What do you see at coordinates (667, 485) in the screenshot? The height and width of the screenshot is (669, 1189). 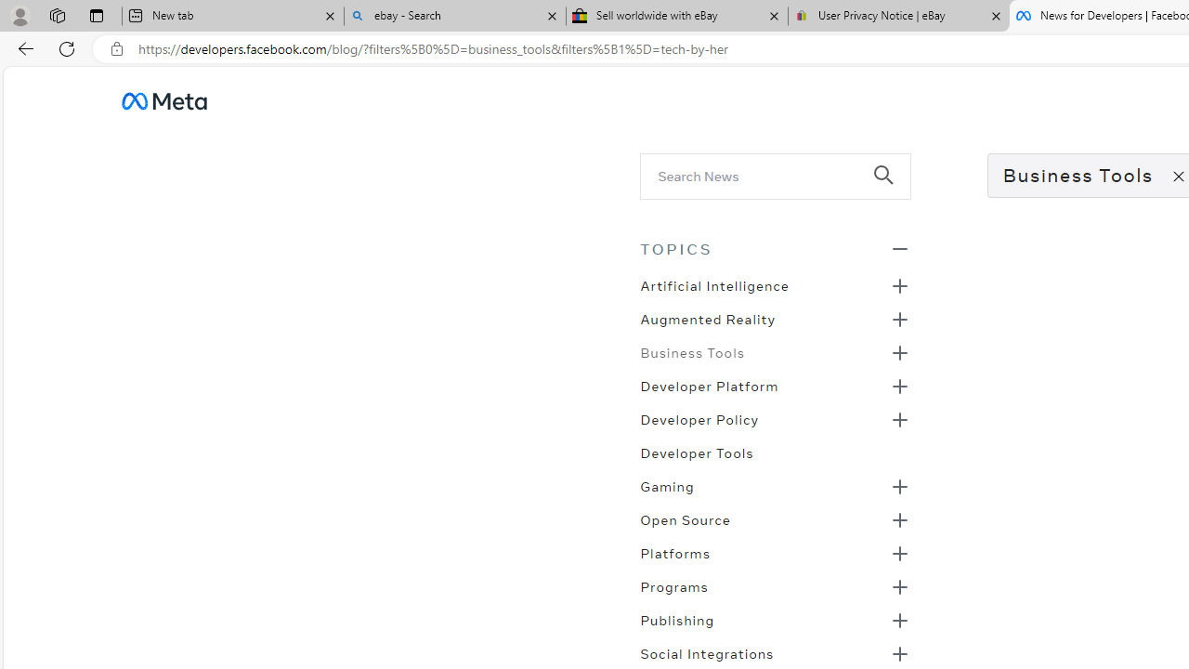 I see `Gaming` at bounding box center [667, 485].